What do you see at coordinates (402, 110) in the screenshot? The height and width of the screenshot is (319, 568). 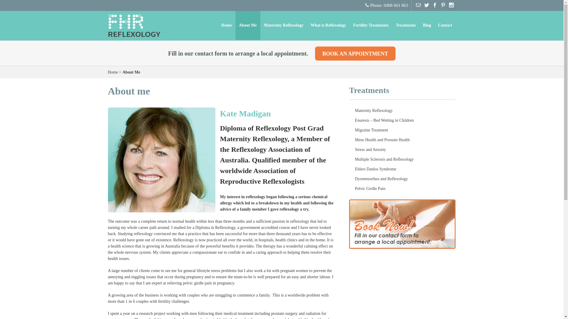 I see `Maternity Reflexology` at bounding box center [402, 110].